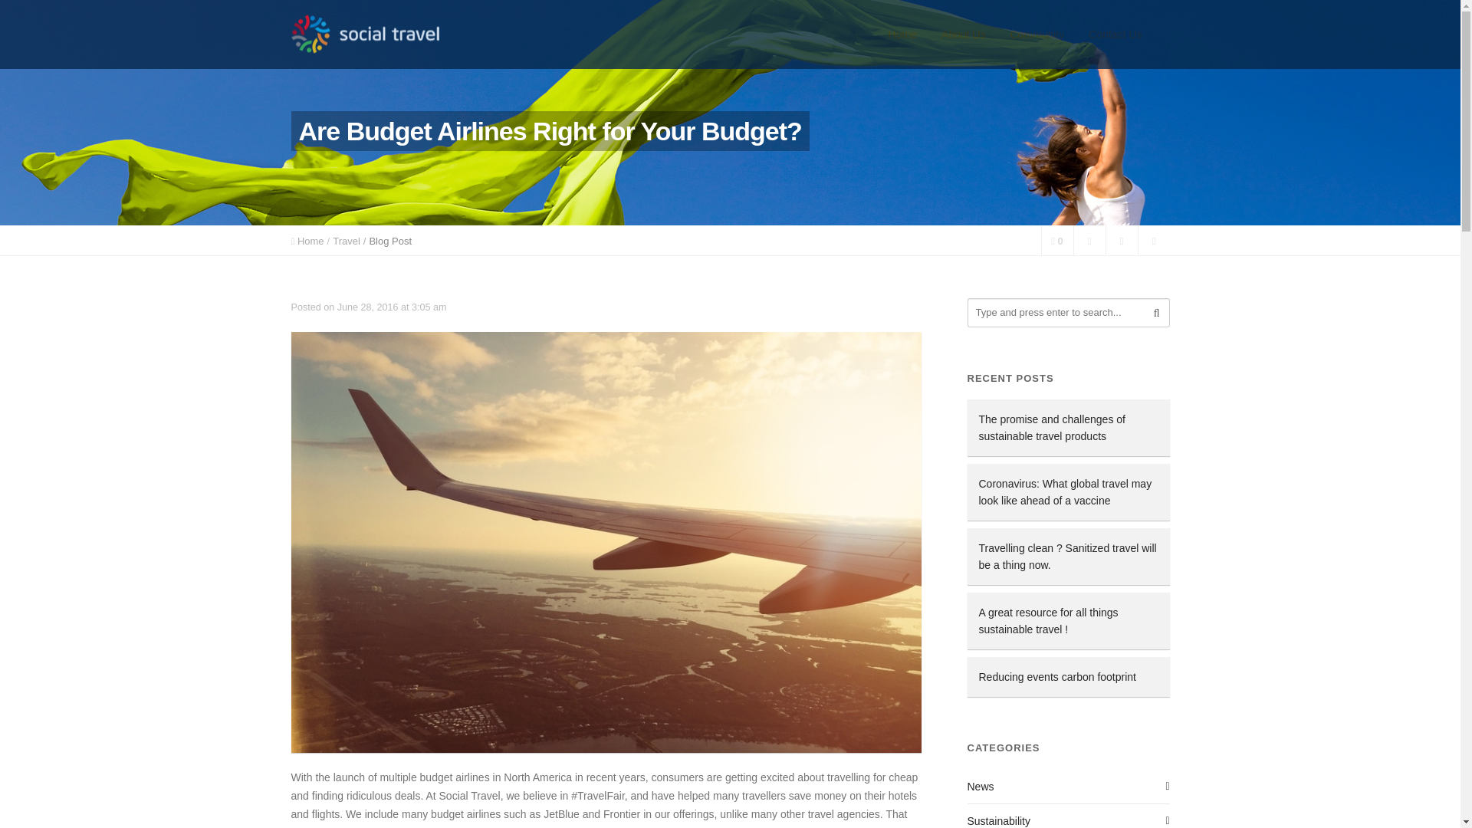  Describe the element at coordinates (347, 241) in the screenshot. I see `Travel` at that location.